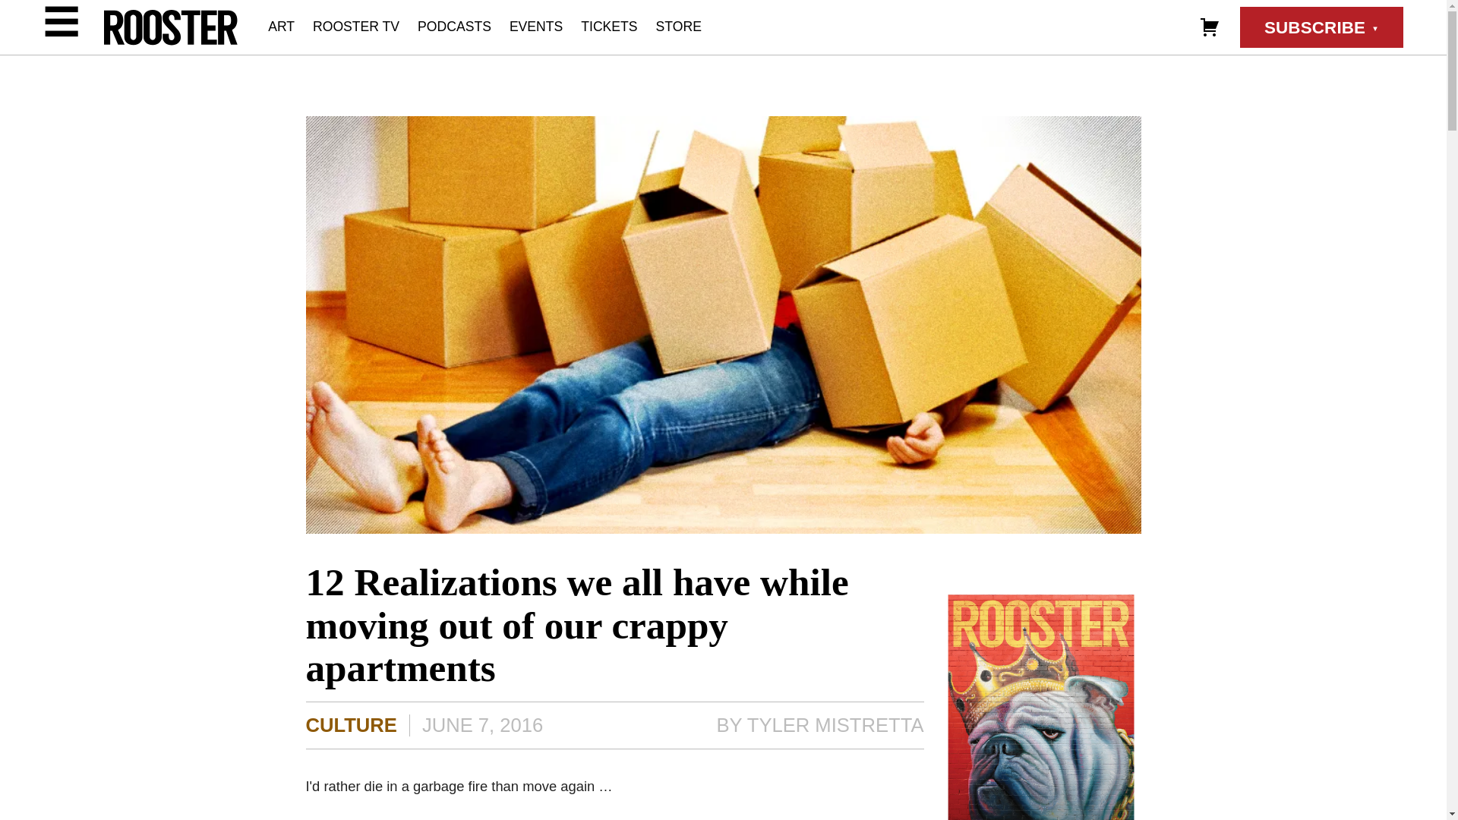 This screenshot has height=820, width=1458. I want to click on STORE, so click(679, 26).